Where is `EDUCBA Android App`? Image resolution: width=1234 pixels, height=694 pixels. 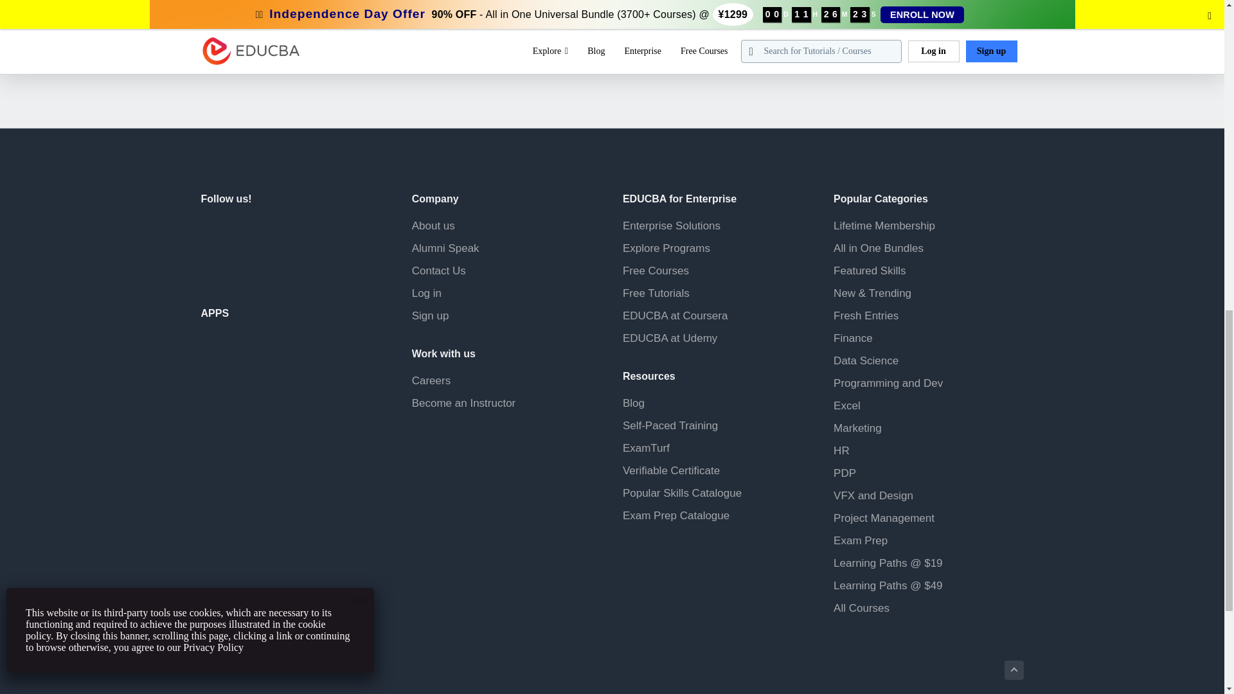 EDUCBA Android App is located at coordinates (265, 359).